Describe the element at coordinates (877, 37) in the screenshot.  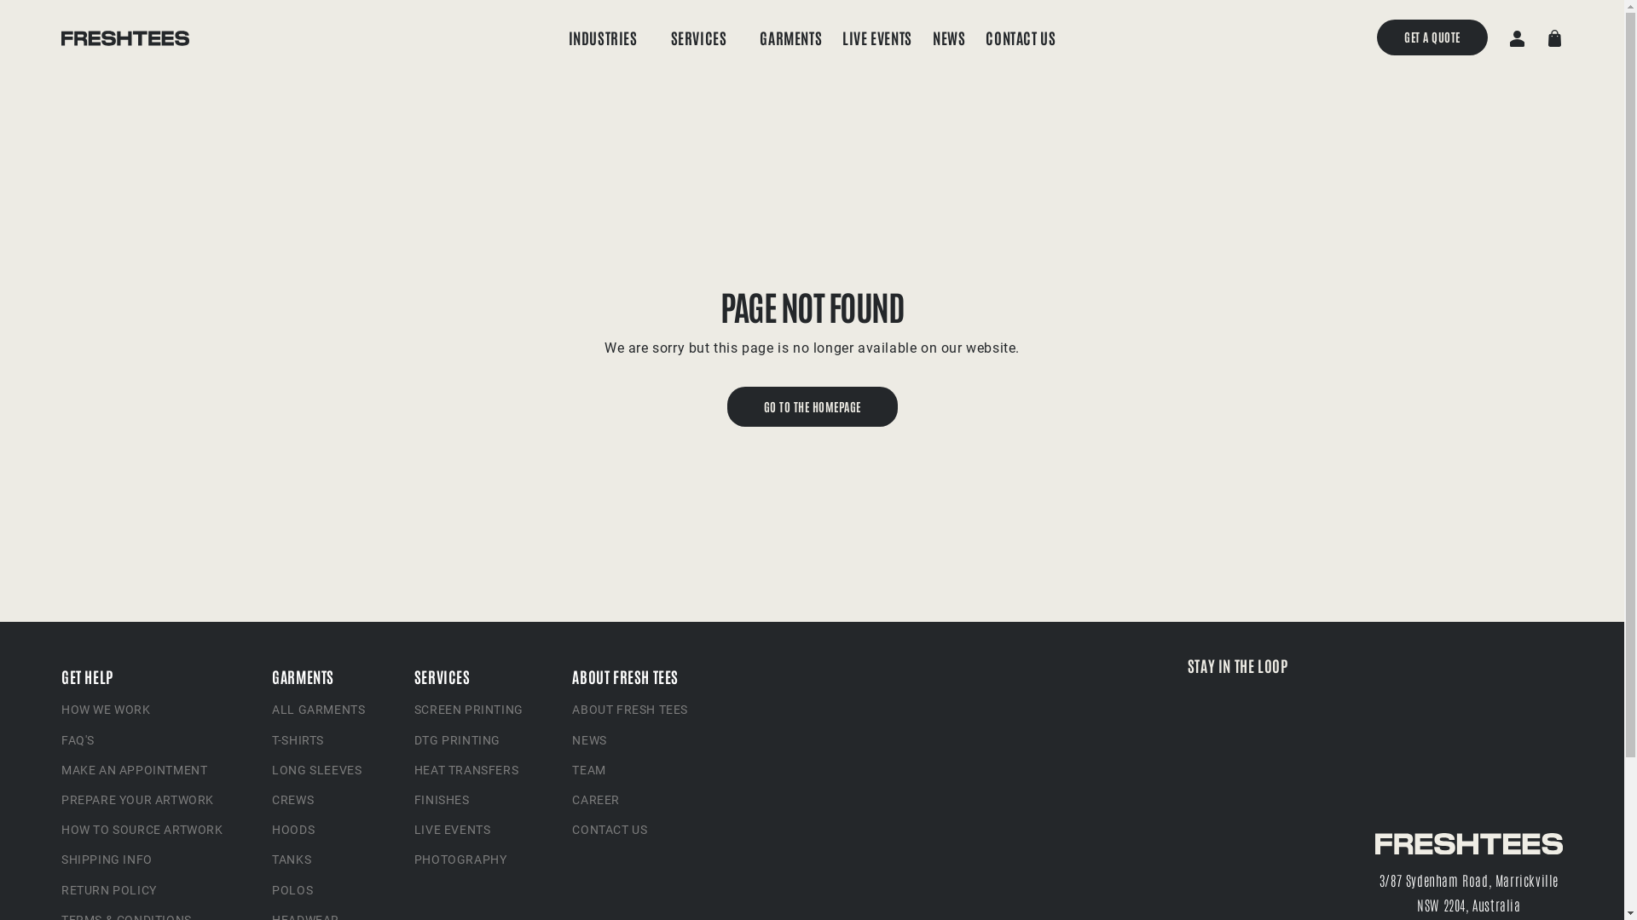
I see `LIVE EVENTS` at that location.